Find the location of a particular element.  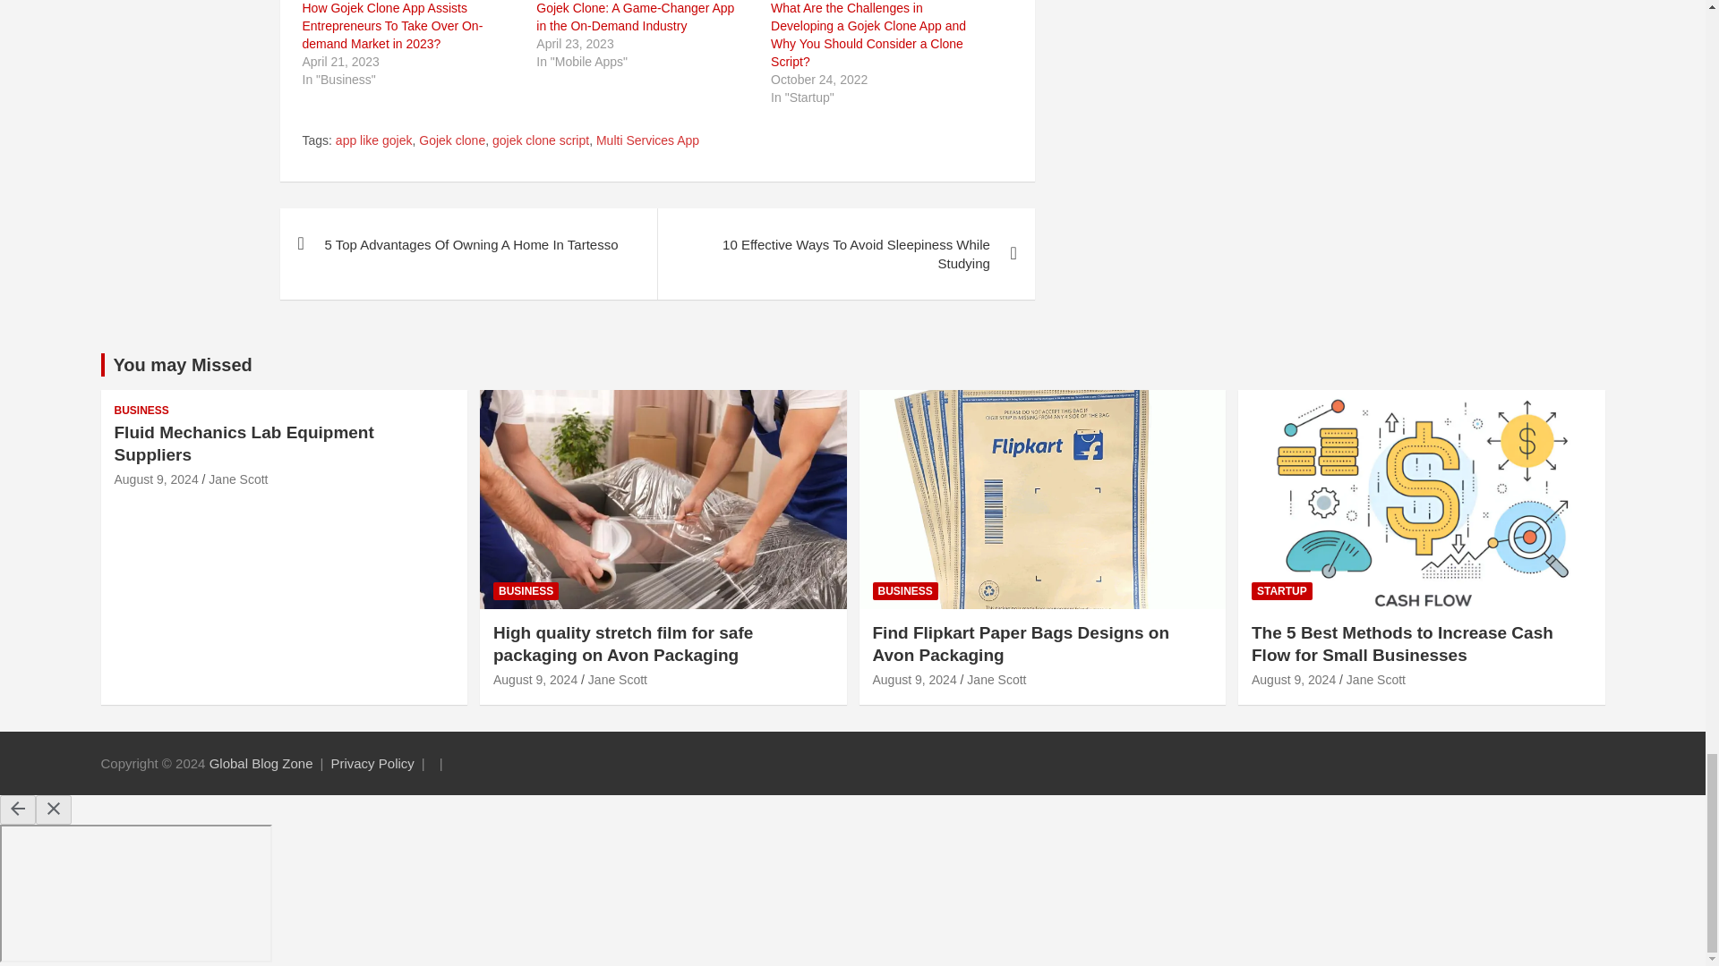

Fluid Mechanics Lab Equipment Suppliers is located at coordinates (157, 479).